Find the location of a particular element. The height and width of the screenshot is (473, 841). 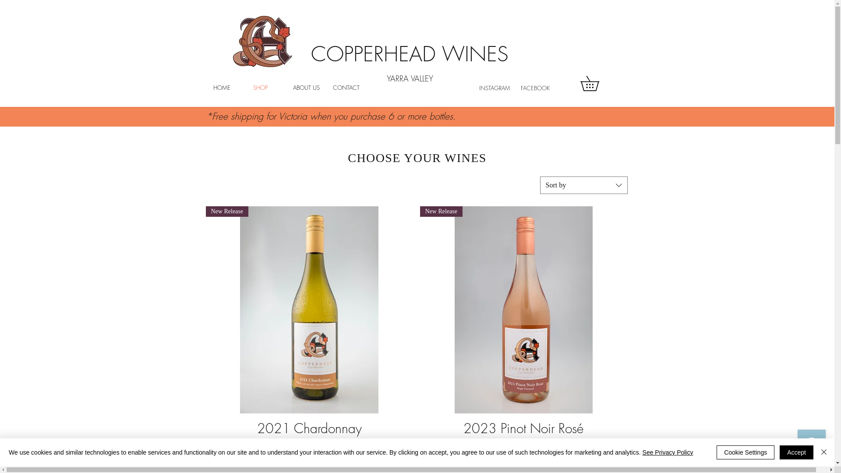

HOME is located at coordinates (227, 88).